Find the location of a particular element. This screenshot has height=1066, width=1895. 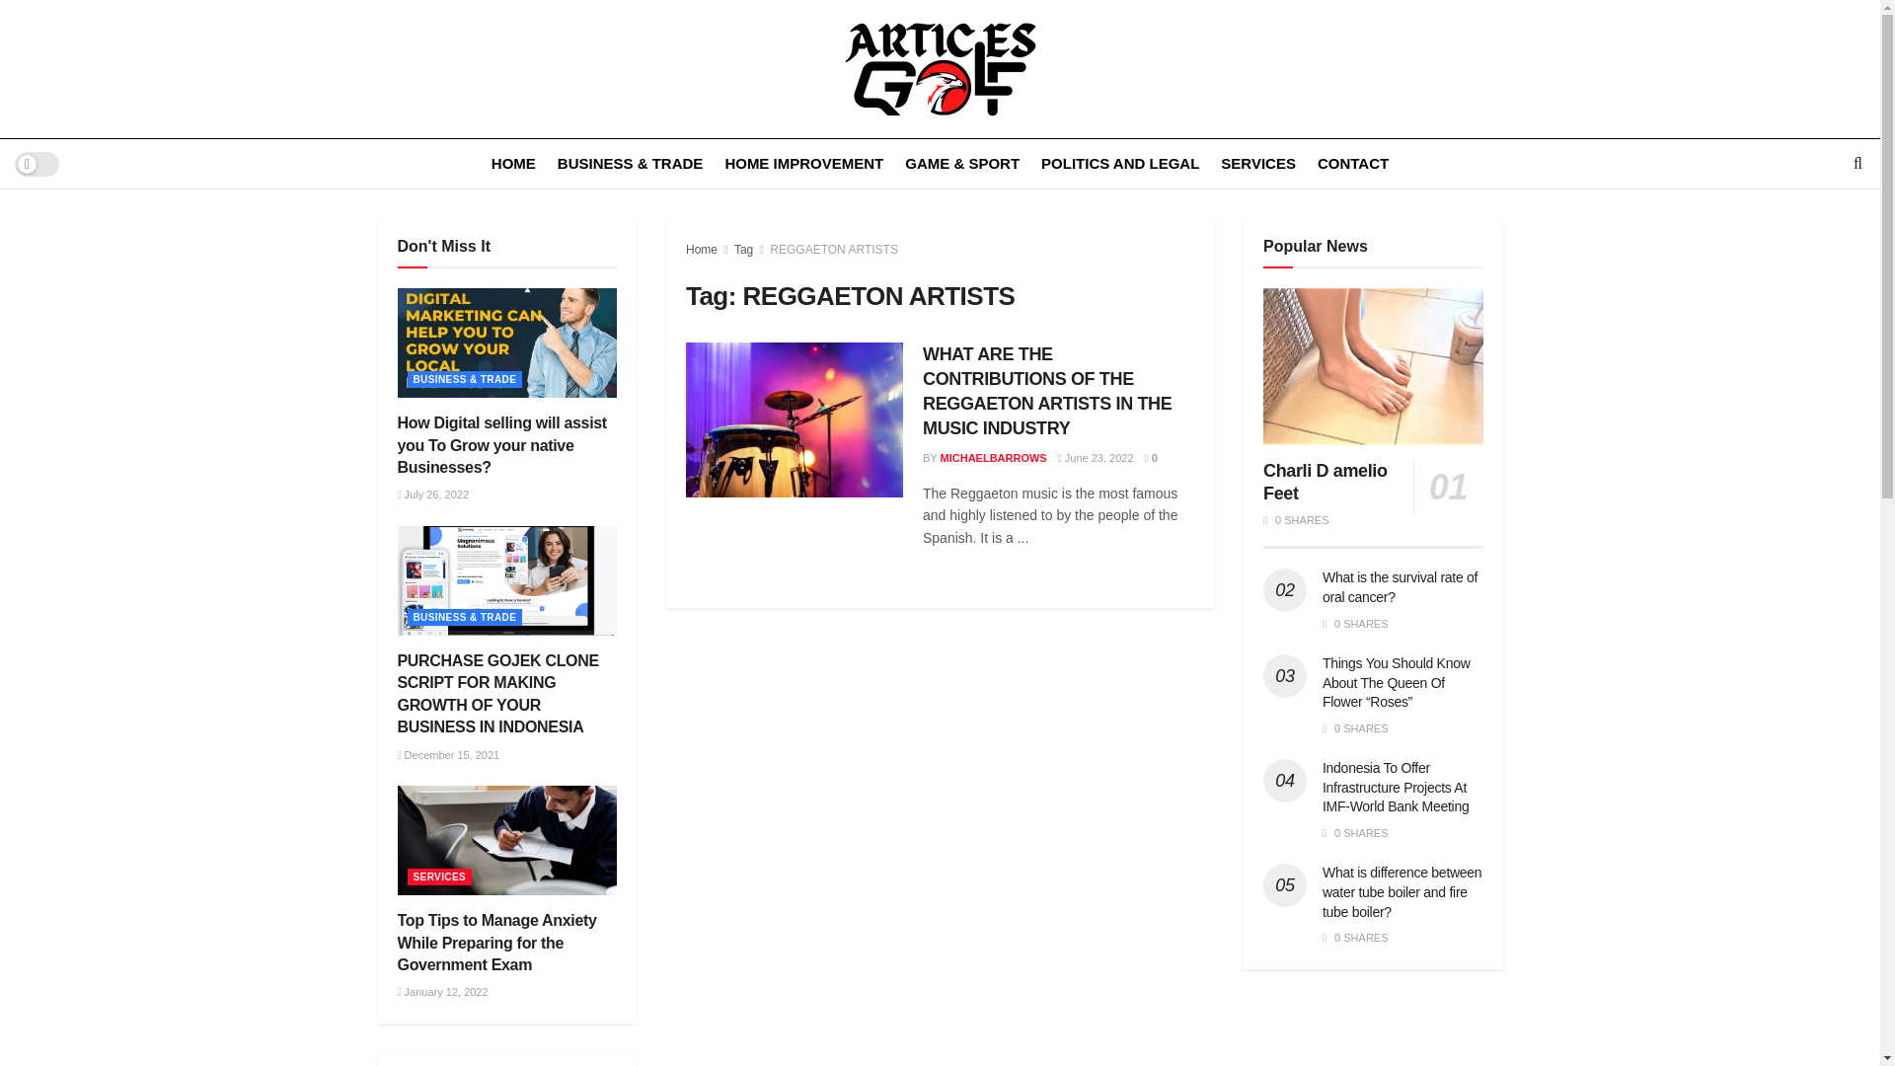

June 23, 2022 is located at coordinates (1096, 457).